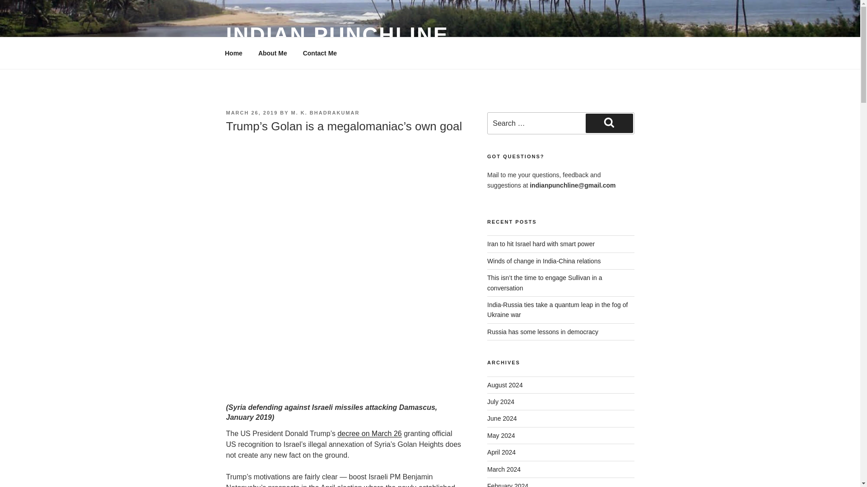 The image size is (867, 487). What do you see at coordinates (504, 469) in the screenshot?
I see `March 2024` at bounding box center [504, 469].